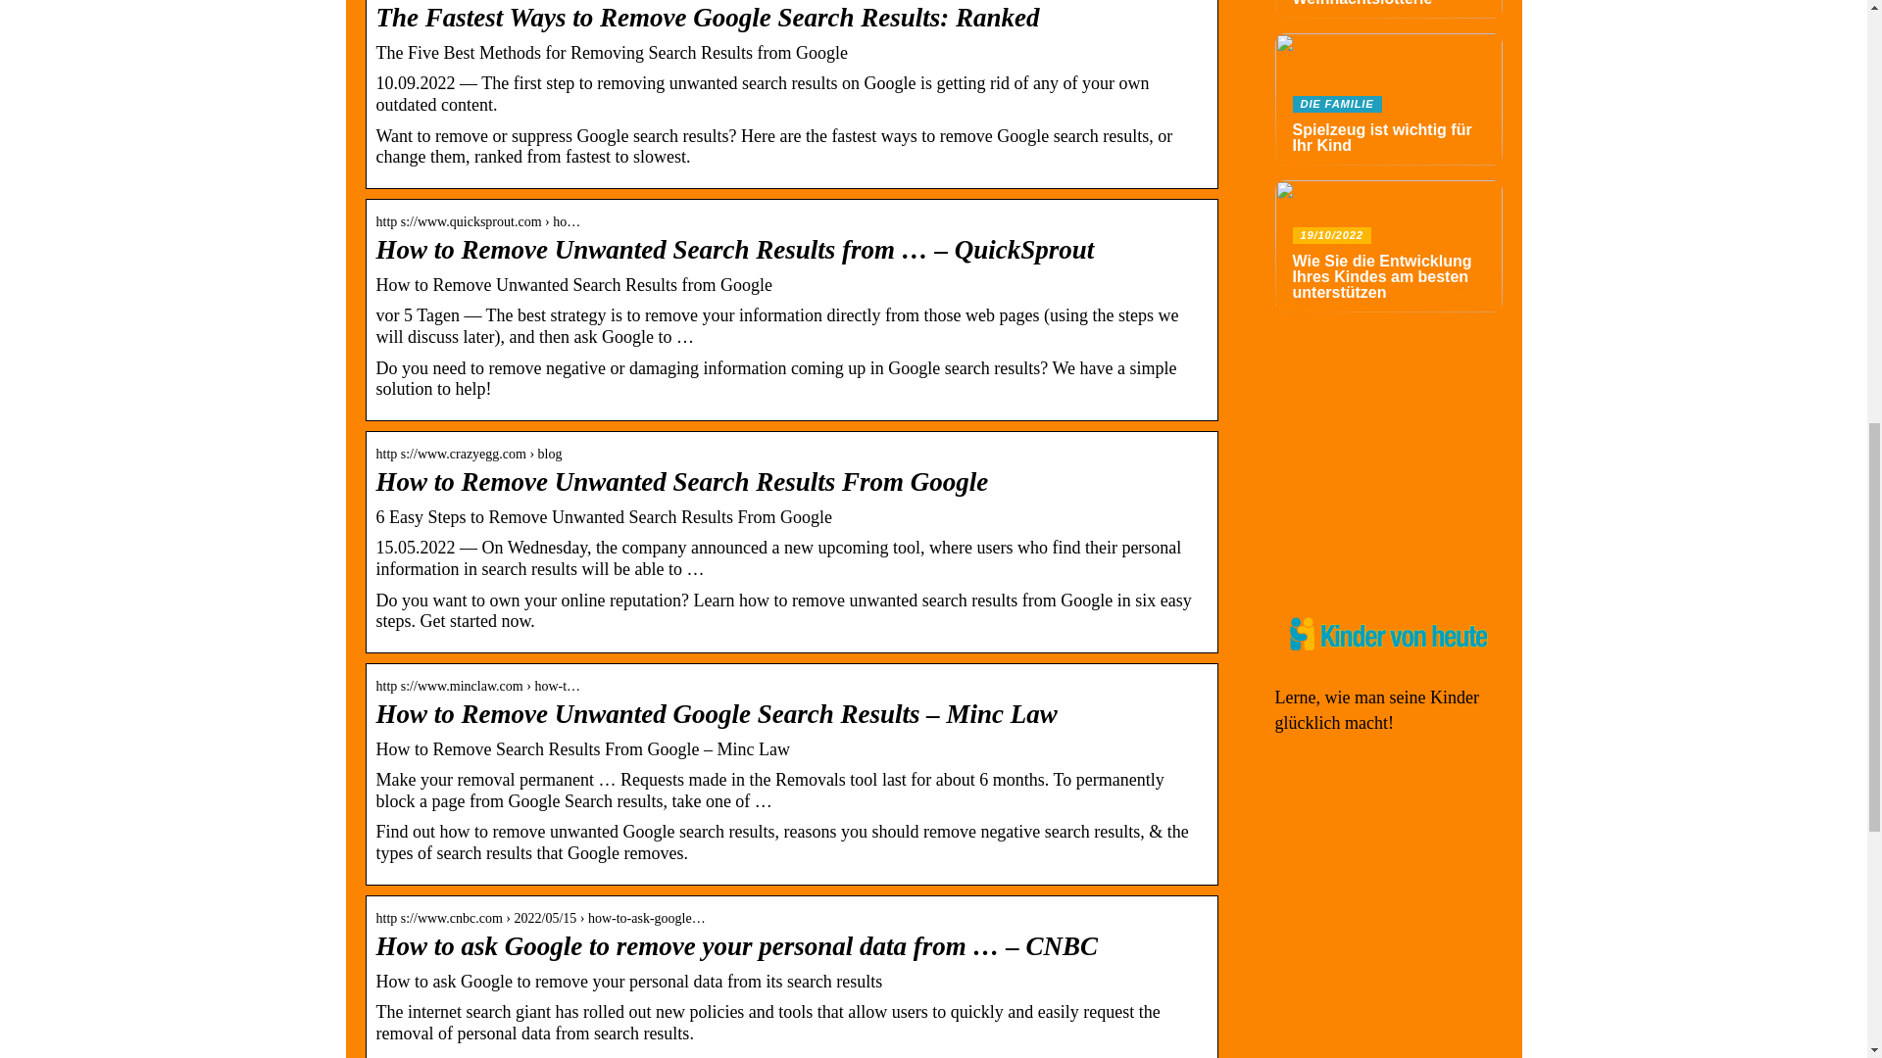  I want to click on Lifestyle, so click(1335, 533).